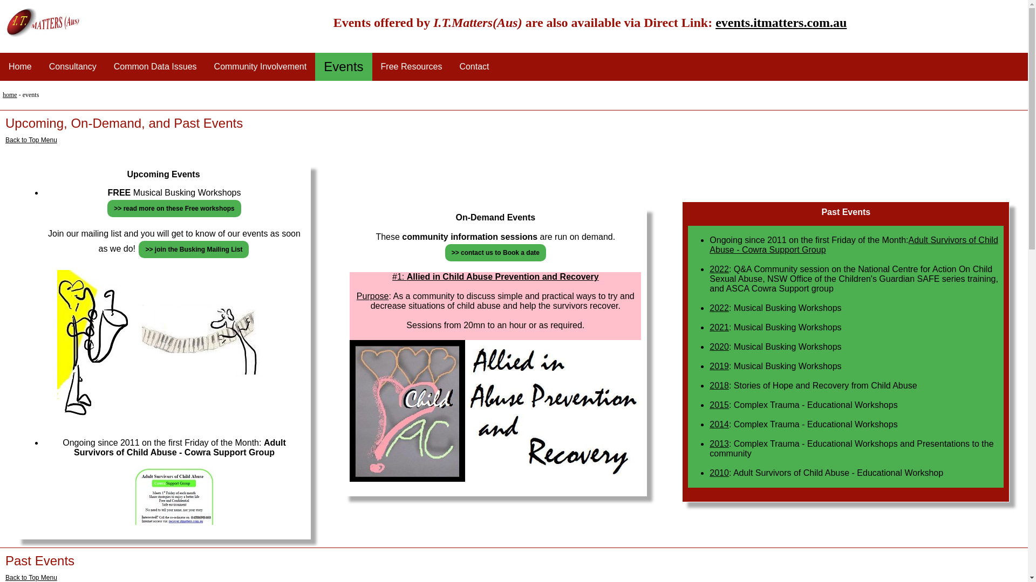 The image size is (1036, 582). I want to click on 2010, so click(719, 472).